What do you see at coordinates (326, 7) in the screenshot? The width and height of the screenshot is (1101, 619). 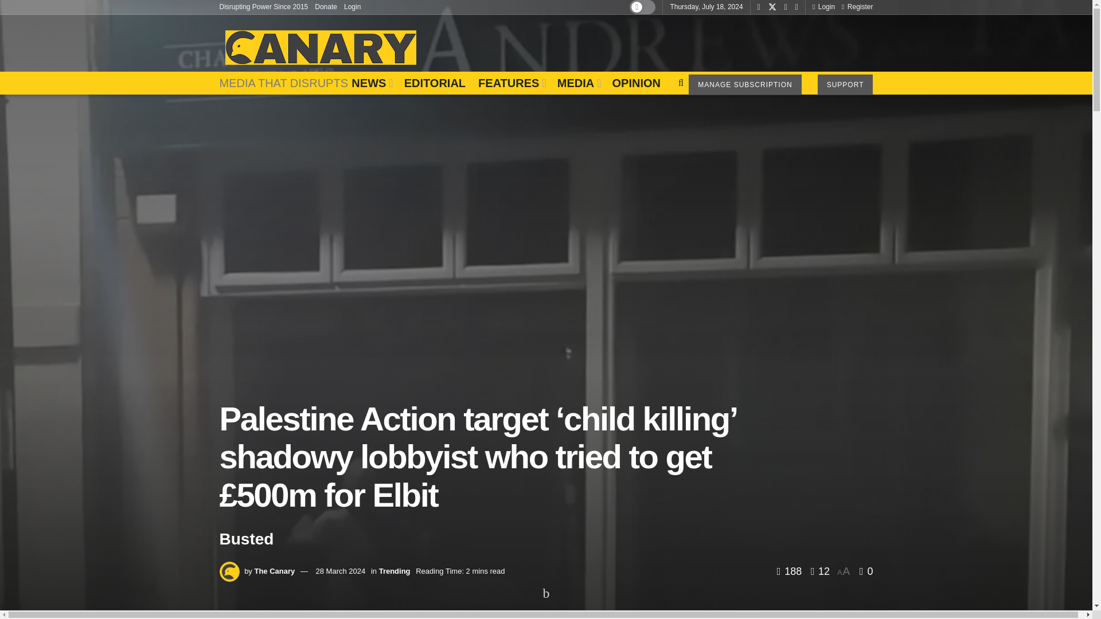 I see `Donate` at bounding box center [326, 7].